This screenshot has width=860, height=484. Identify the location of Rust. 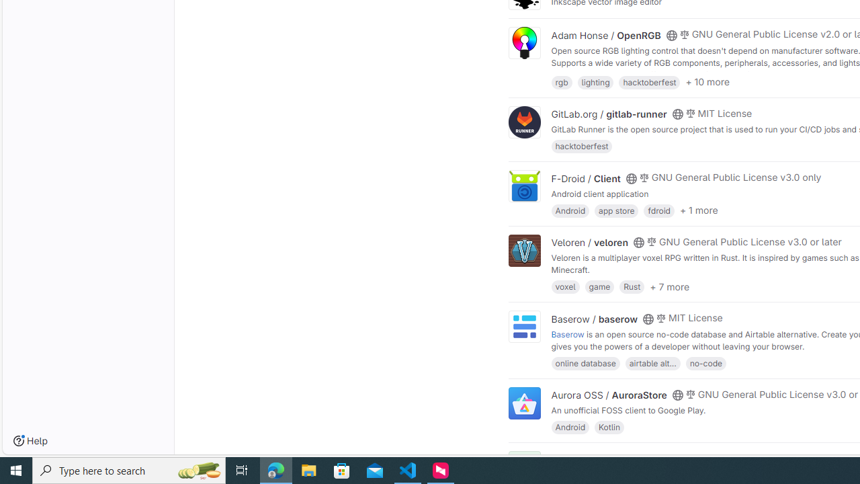
(632, 286).